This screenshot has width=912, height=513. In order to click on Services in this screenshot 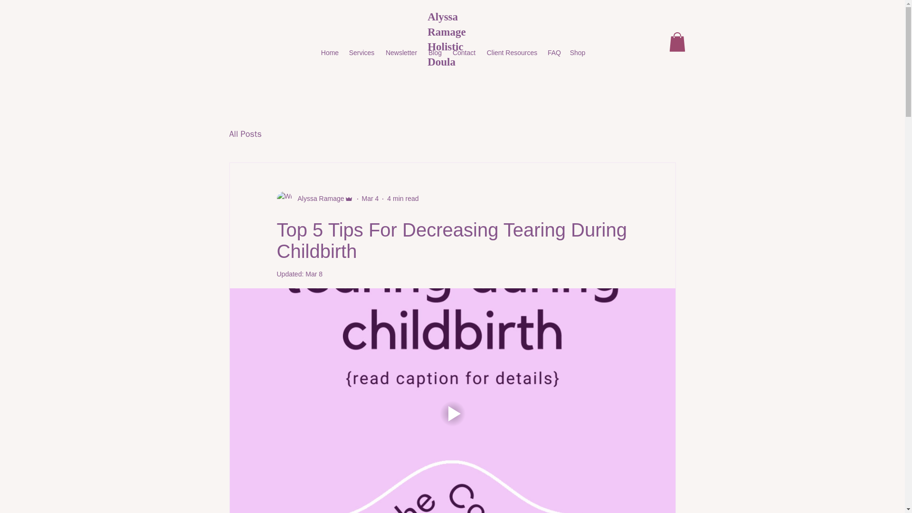, I will do `click(361, 53)`.